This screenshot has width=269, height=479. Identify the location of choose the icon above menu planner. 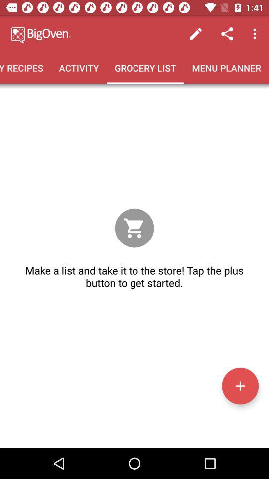
(195, 34).